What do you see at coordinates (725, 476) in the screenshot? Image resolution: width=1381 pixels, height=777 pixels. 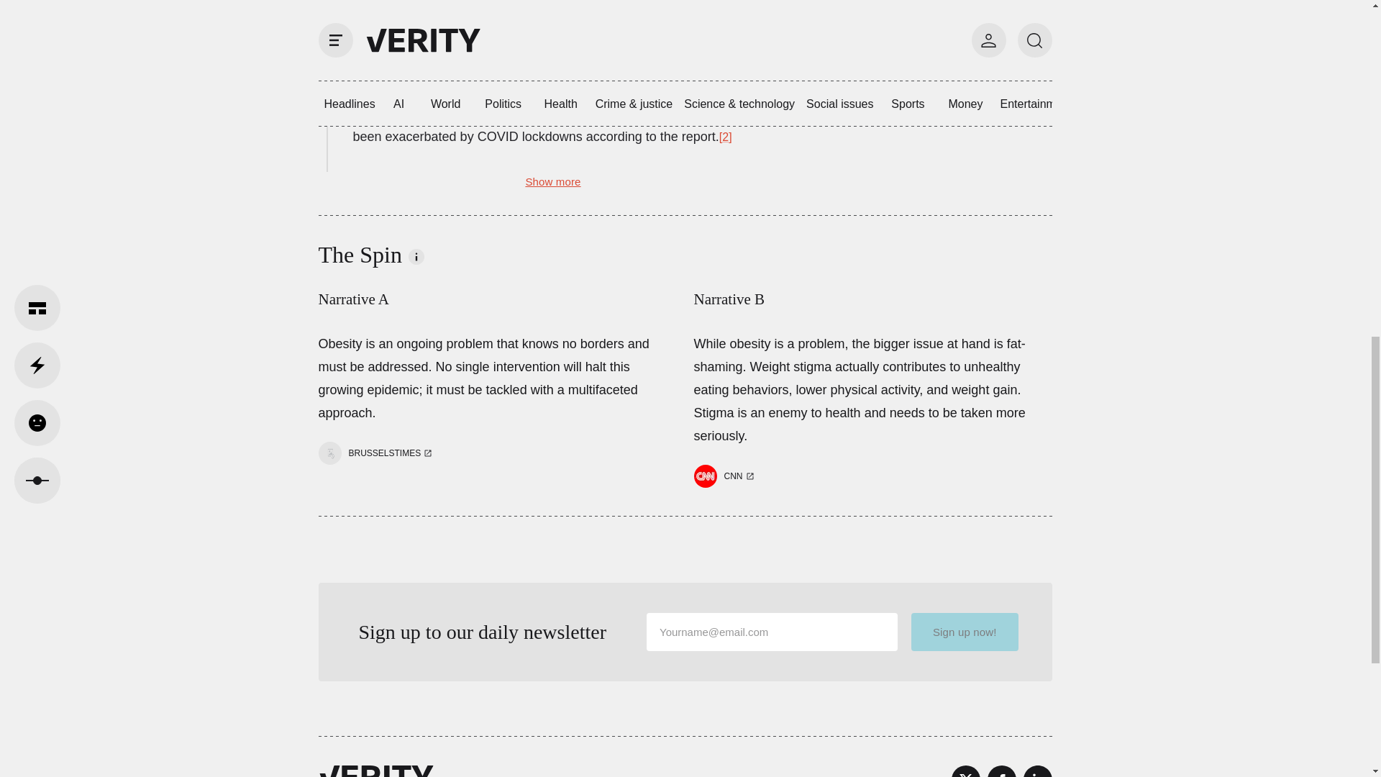 I see `CNN` at bounding box center [725, 476].